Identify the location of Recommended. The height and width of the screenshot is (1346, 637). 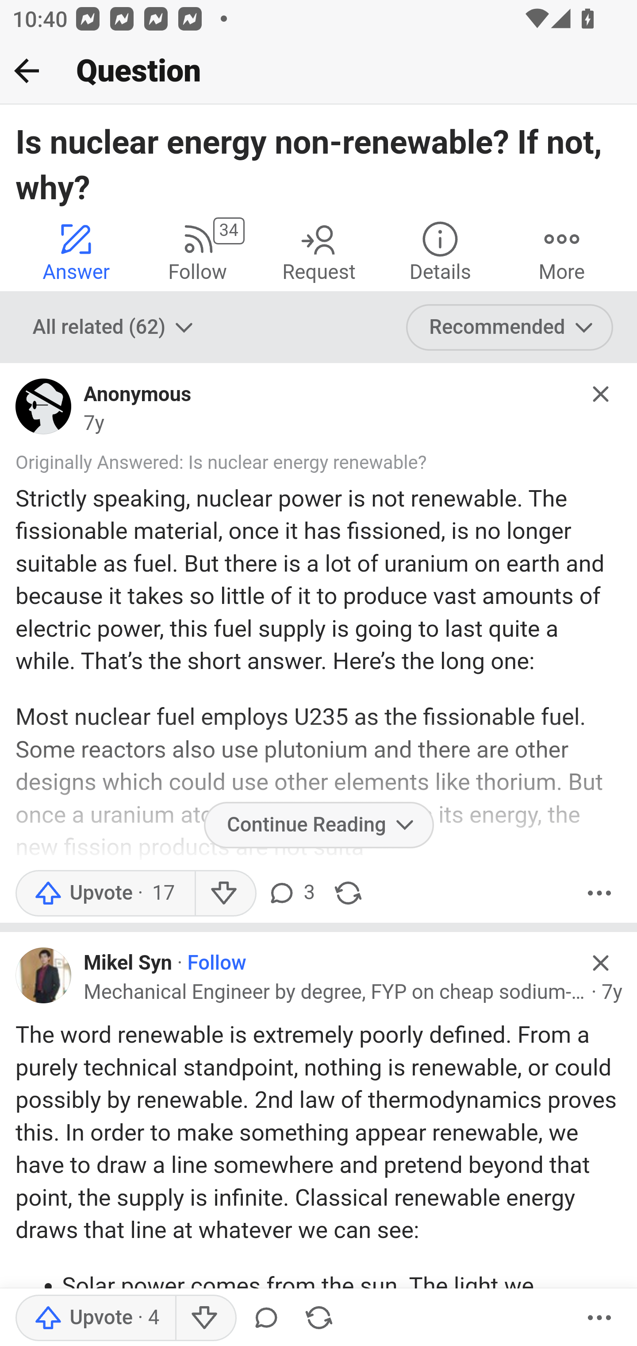
(510, 328).